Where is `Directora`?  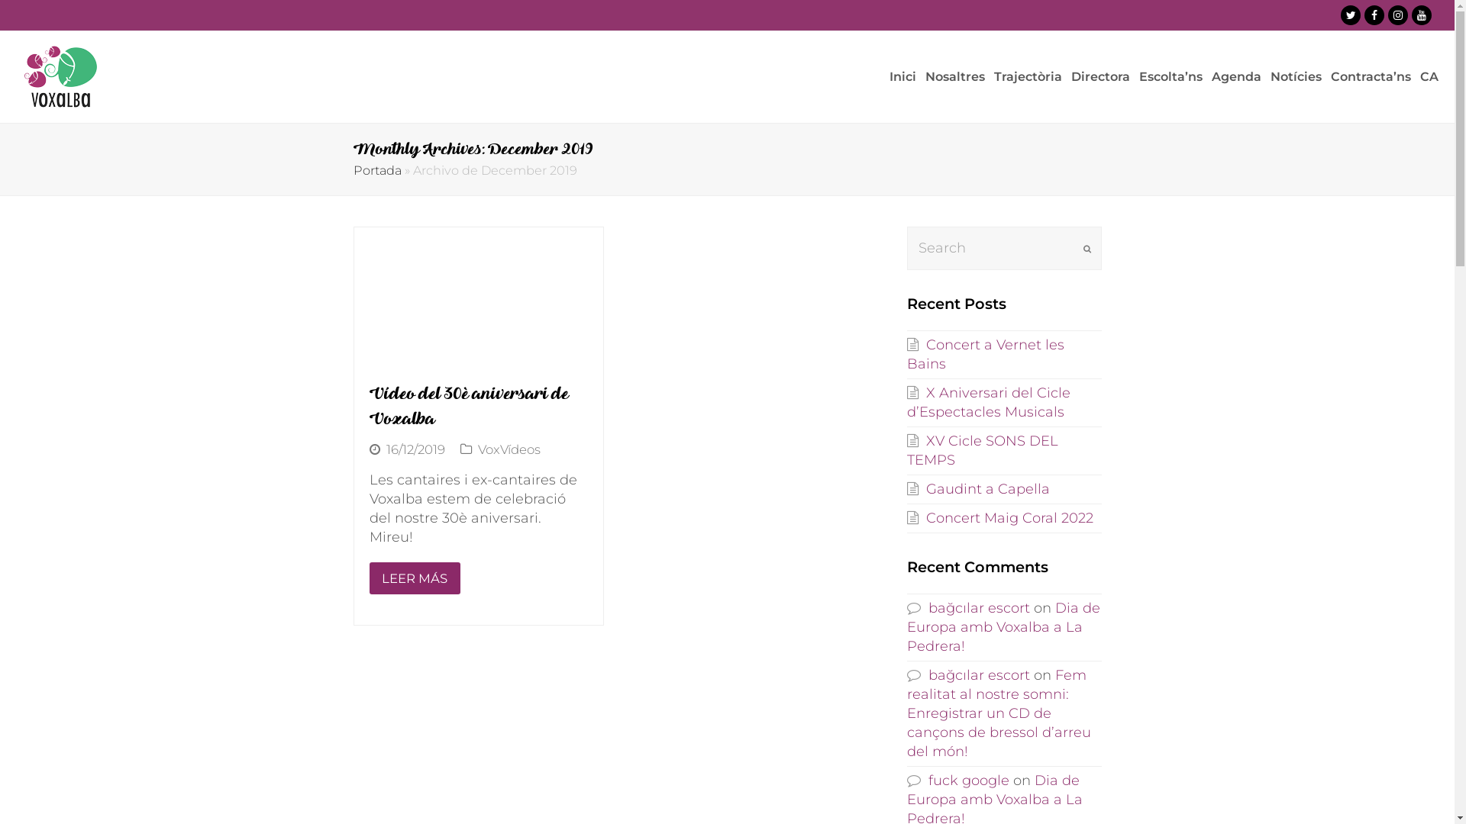
Directora is located at coordinates (1101, 77).